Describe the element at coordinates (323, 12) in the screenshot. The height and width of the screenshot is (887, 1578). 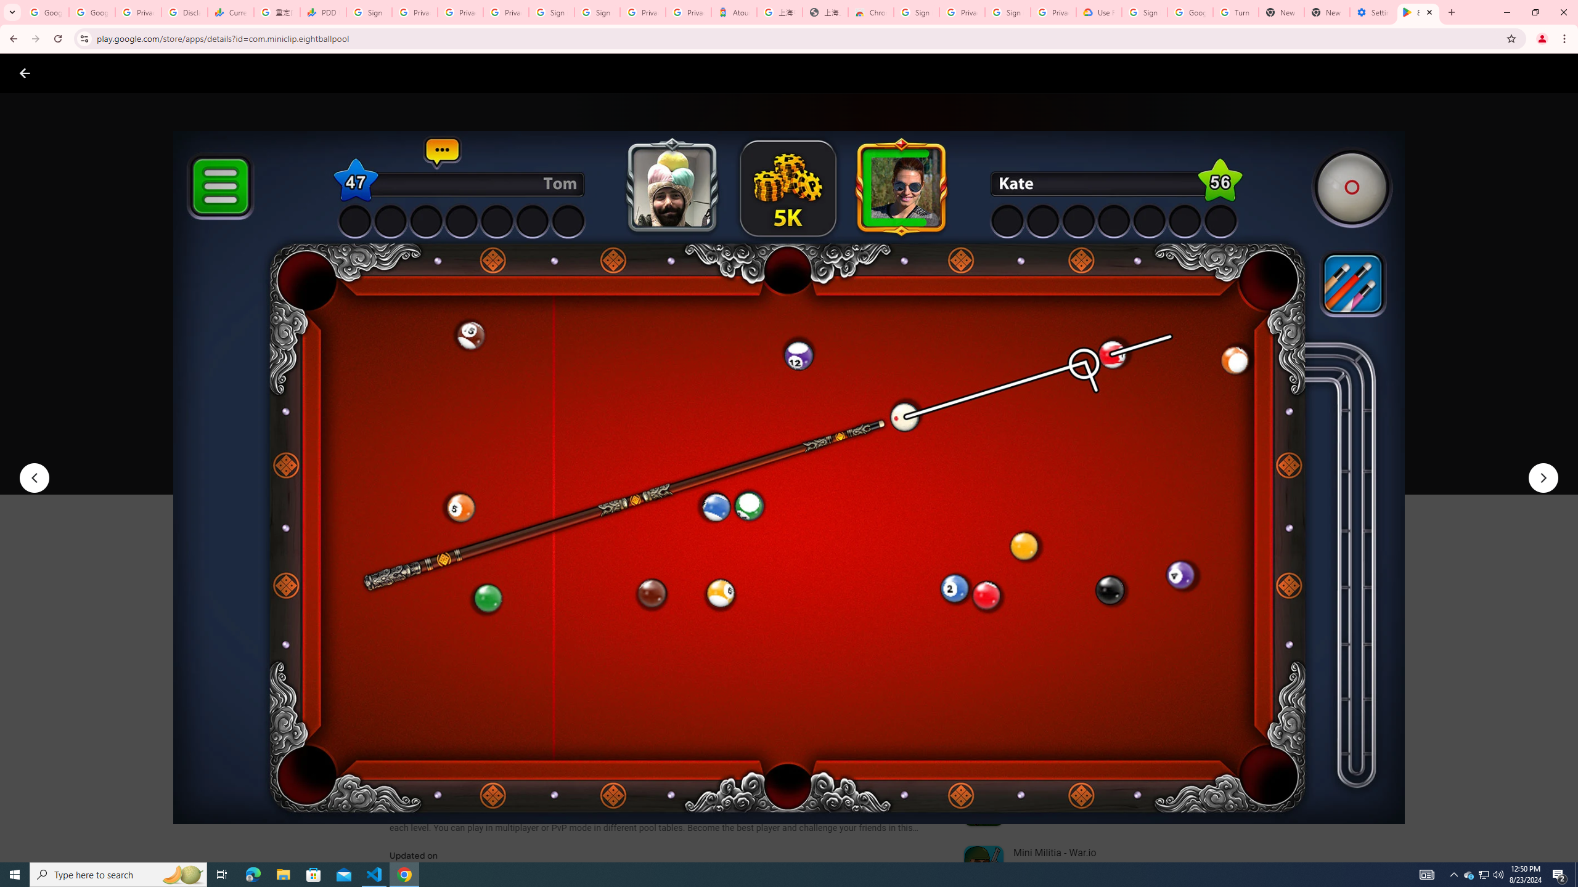
I see `PDD Holdings Inc - ADR (PDD) Price & News - Google Finance` at that location.